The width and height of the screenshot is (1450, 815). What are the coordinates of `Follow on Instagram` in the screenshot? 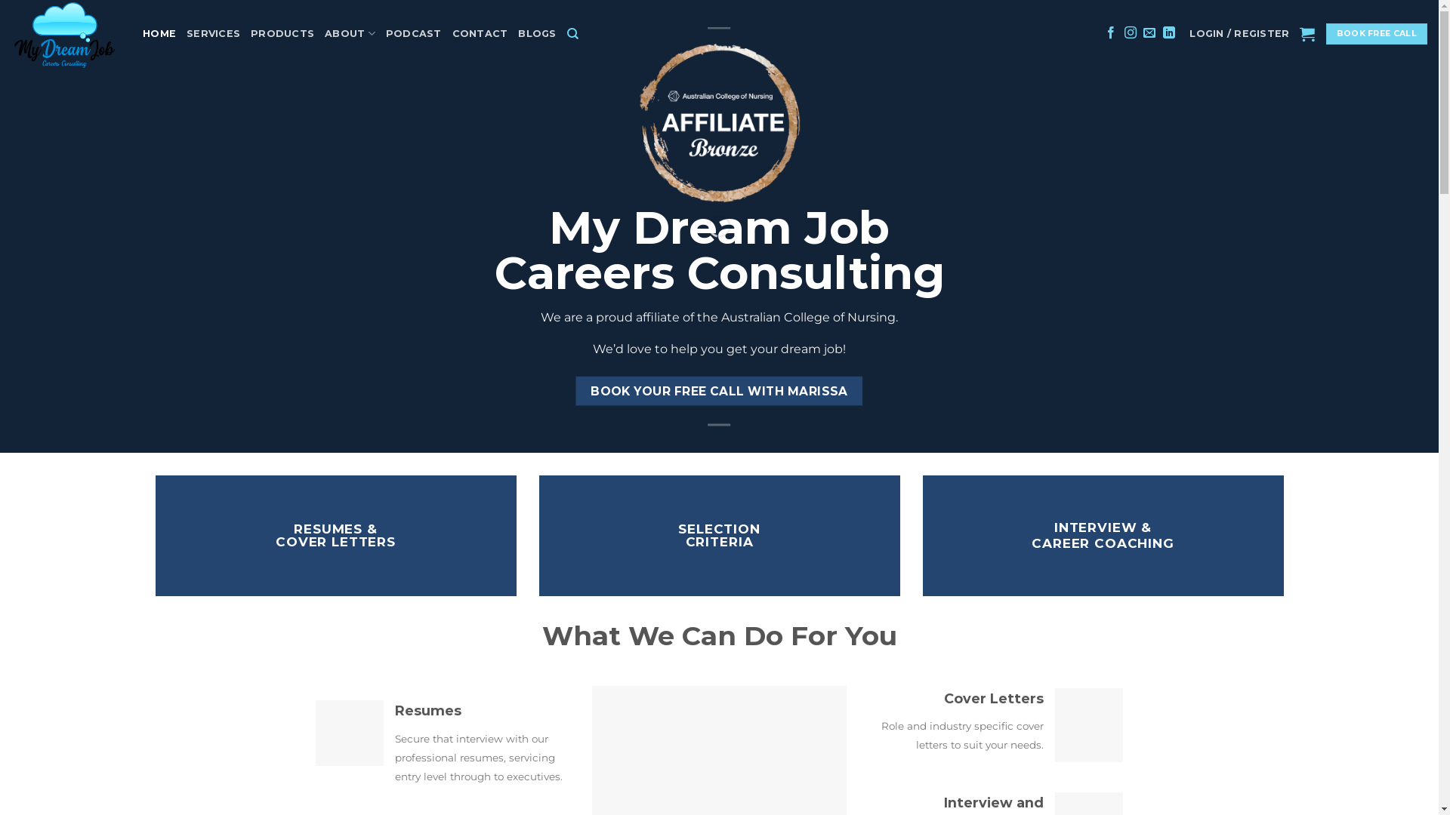 It's located at (1131, 33).